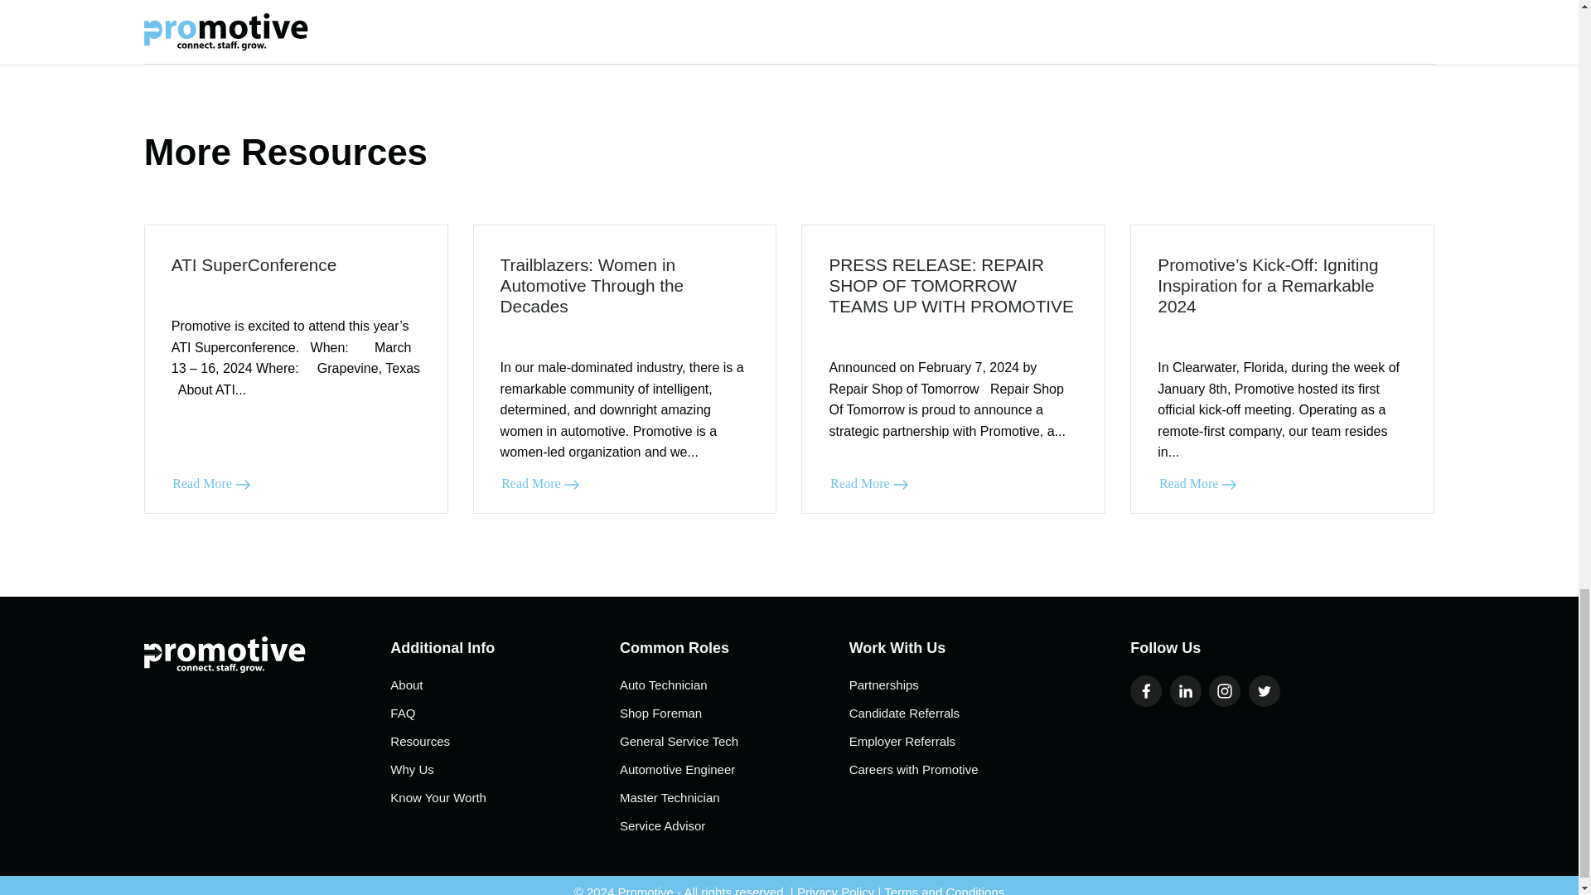 Image resolution: width=1591 pixels, height=895 pixels. I want to click on About, so click(505, 685).